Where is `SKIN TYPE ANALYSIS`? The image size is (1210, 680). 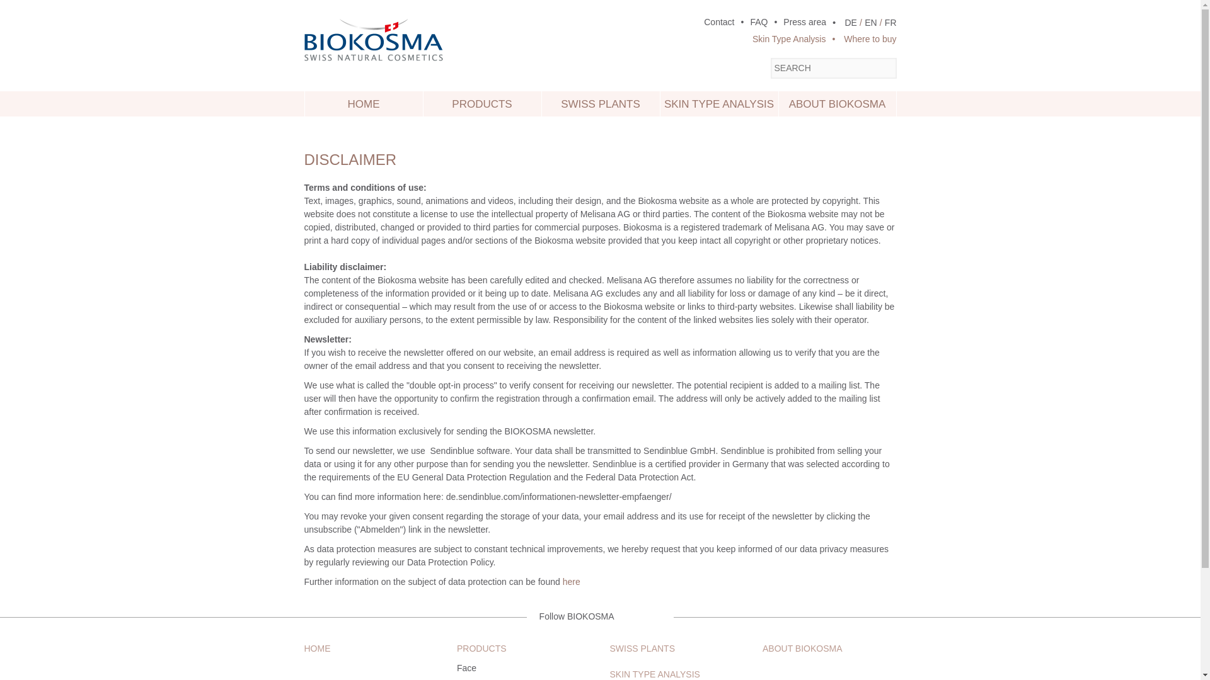 SKIN TYPE ANALYSIS is located at coordinates (719, 103).